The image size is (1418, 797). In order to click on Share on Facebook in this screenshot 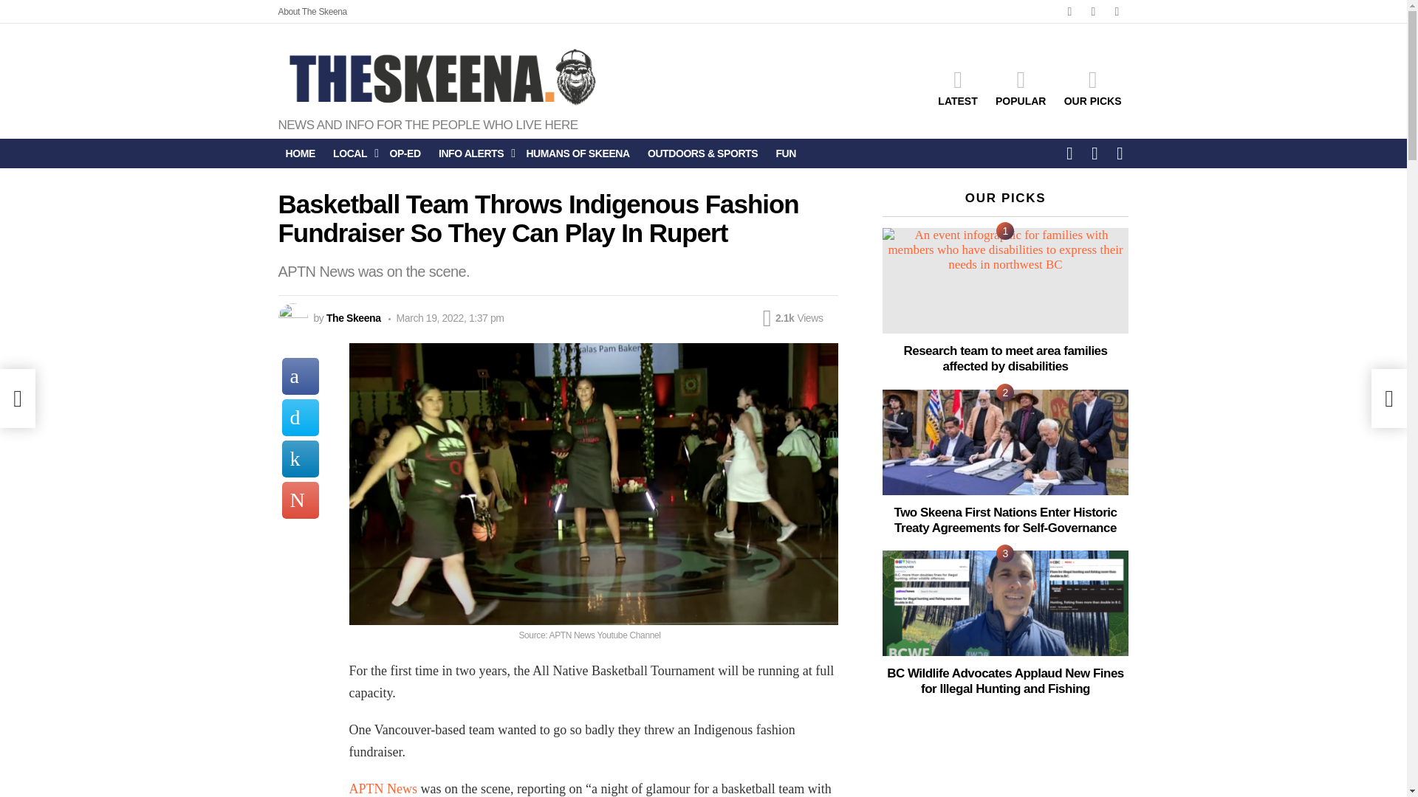, I will do `click(301, 376)`.